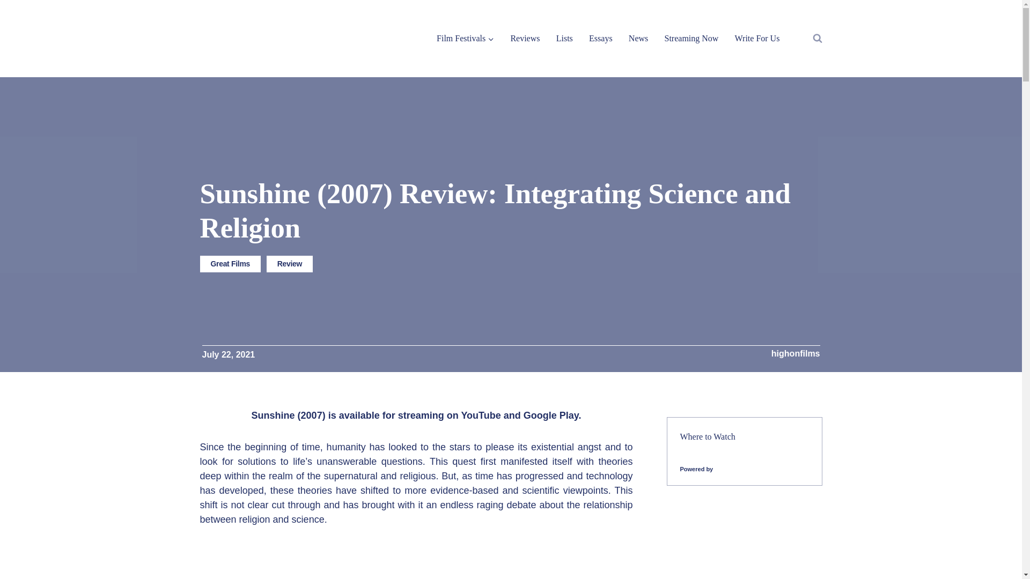 This screenshot has height=579, width=1030. Describe the element at coordinates (564, 38) in the screenshot. I see `Lists` at that location.